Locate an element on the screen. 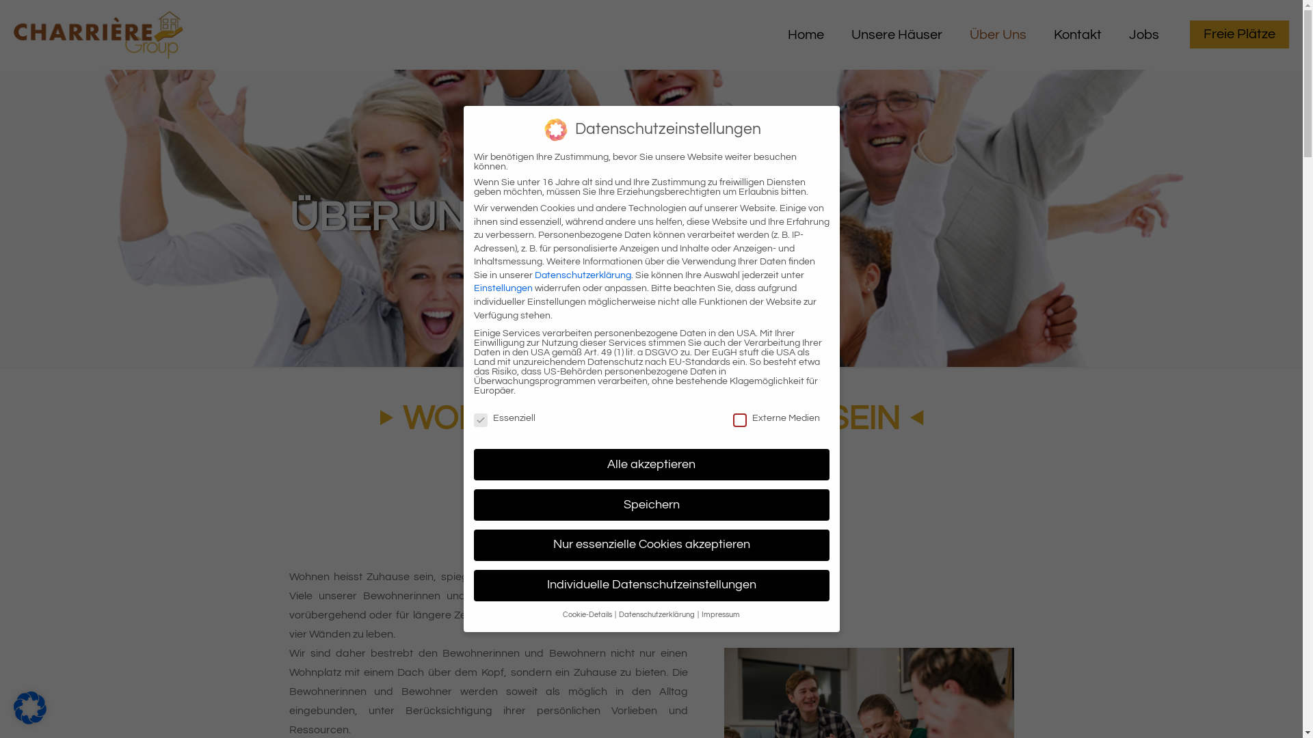  Cookie-Details is located at coordinates (588, 614).